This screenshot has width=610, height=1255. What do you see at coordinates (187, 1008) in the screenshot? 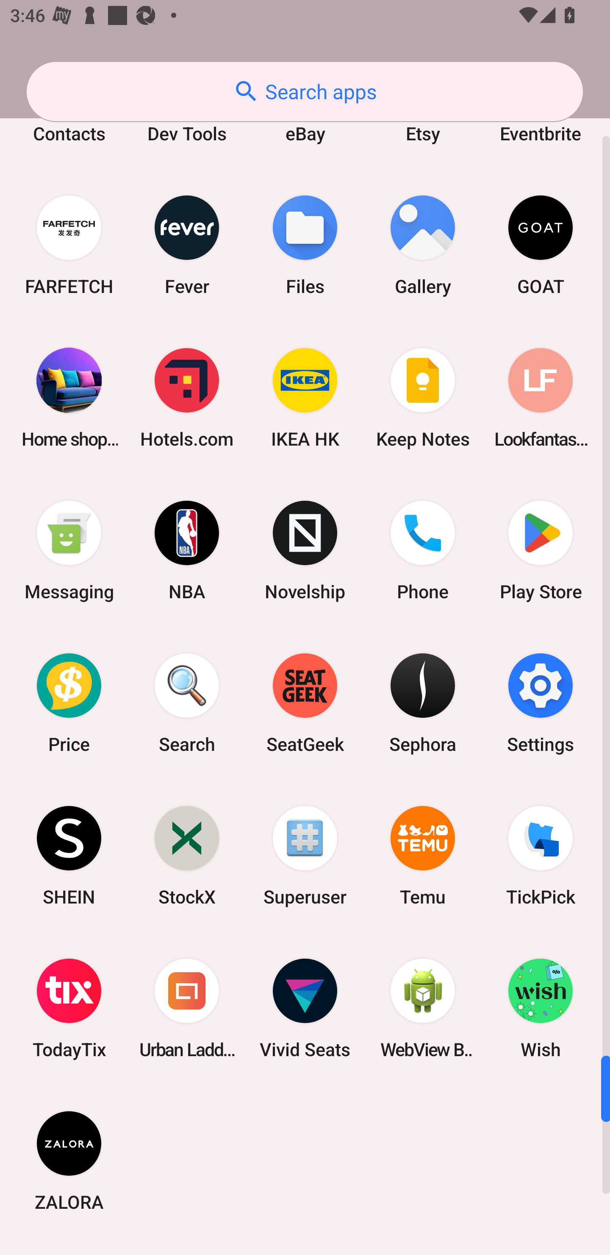
I see `Urban Ladder` at bounding box center [187, 1008].